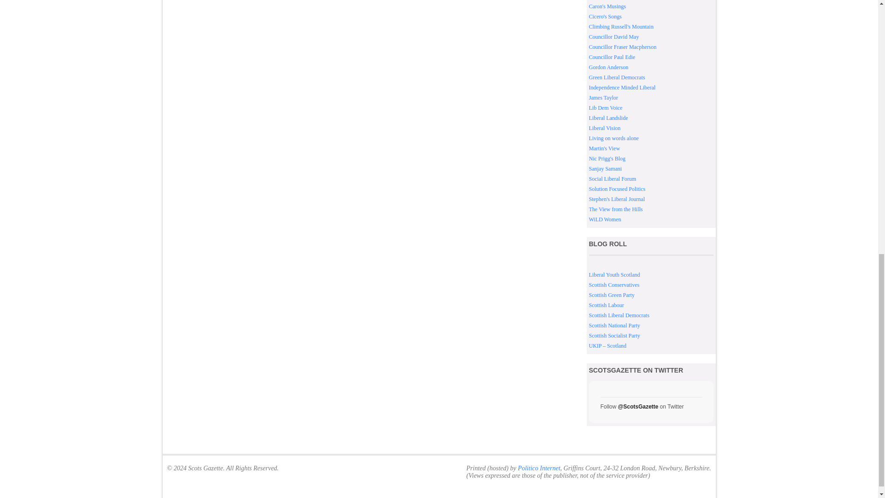 Image resolution: width=885 pixels, height=498 pixels. I want to click on Gordon Anderson, so click(608, 67).